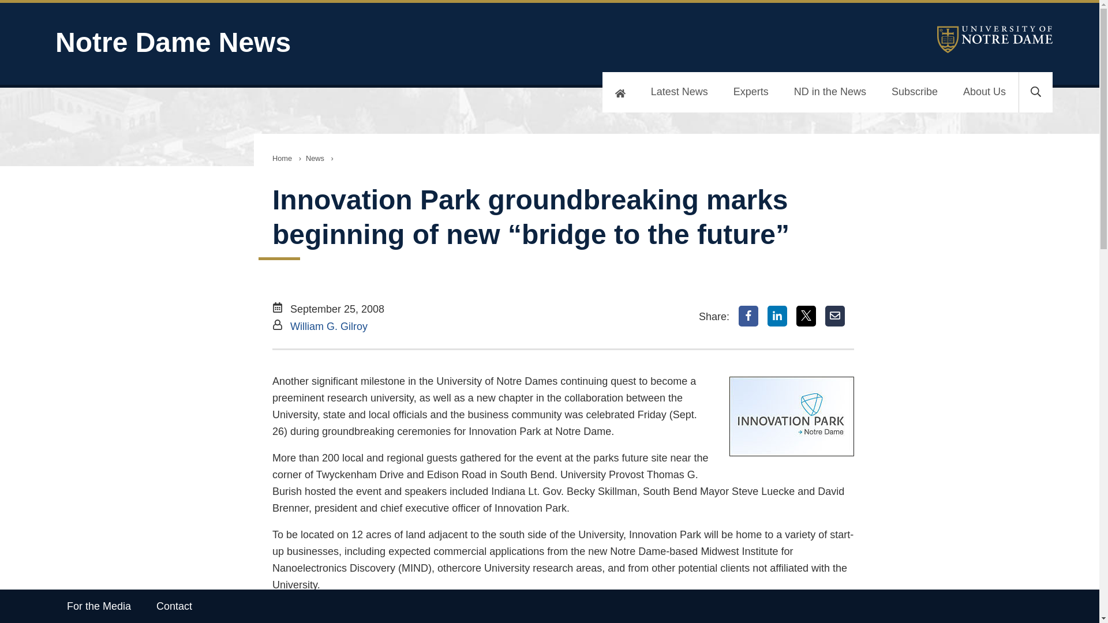 This screenshot has width=1108, height=623. Describe the element at coordinates (995, 39) in the screenshot. I see `University of Notre Dame` at that location.